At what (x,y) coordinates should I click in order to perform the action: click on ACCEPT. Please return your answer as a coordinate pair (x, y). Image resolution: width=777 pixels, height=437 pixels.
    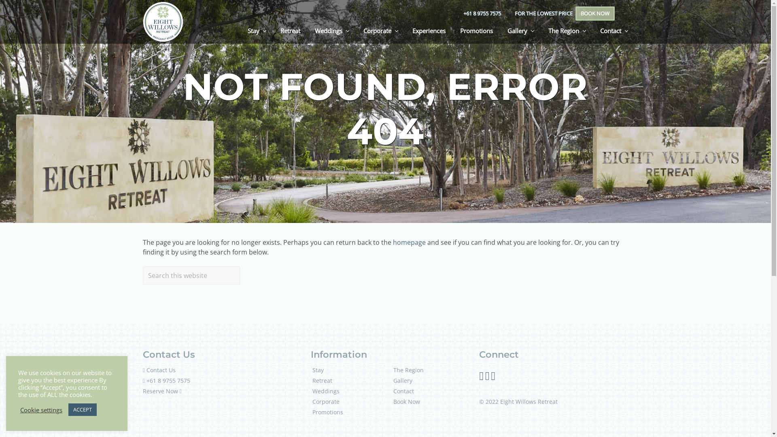
    Looking at the image, I should click on (83, 409).